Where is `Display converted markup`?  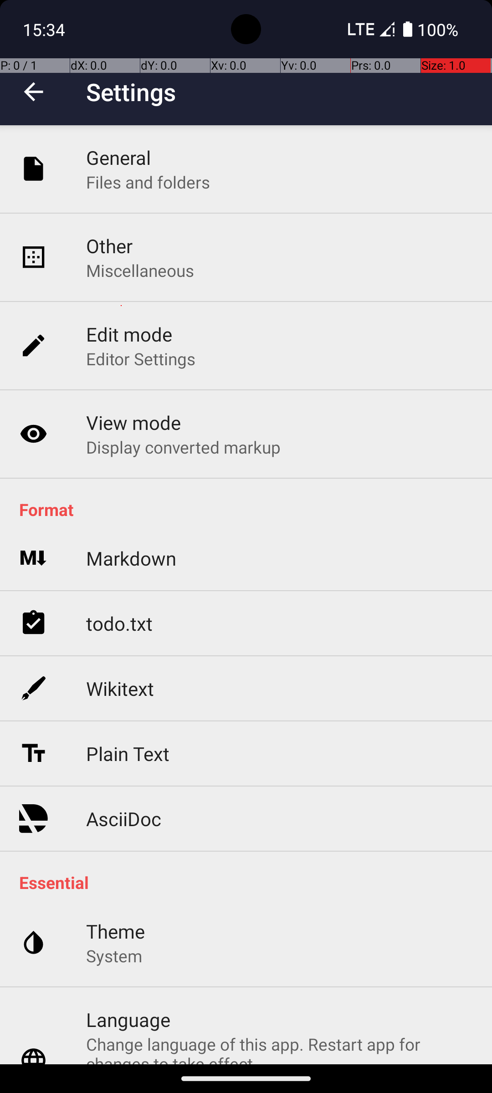 Display converted markup is located at coordinates (184, 447).